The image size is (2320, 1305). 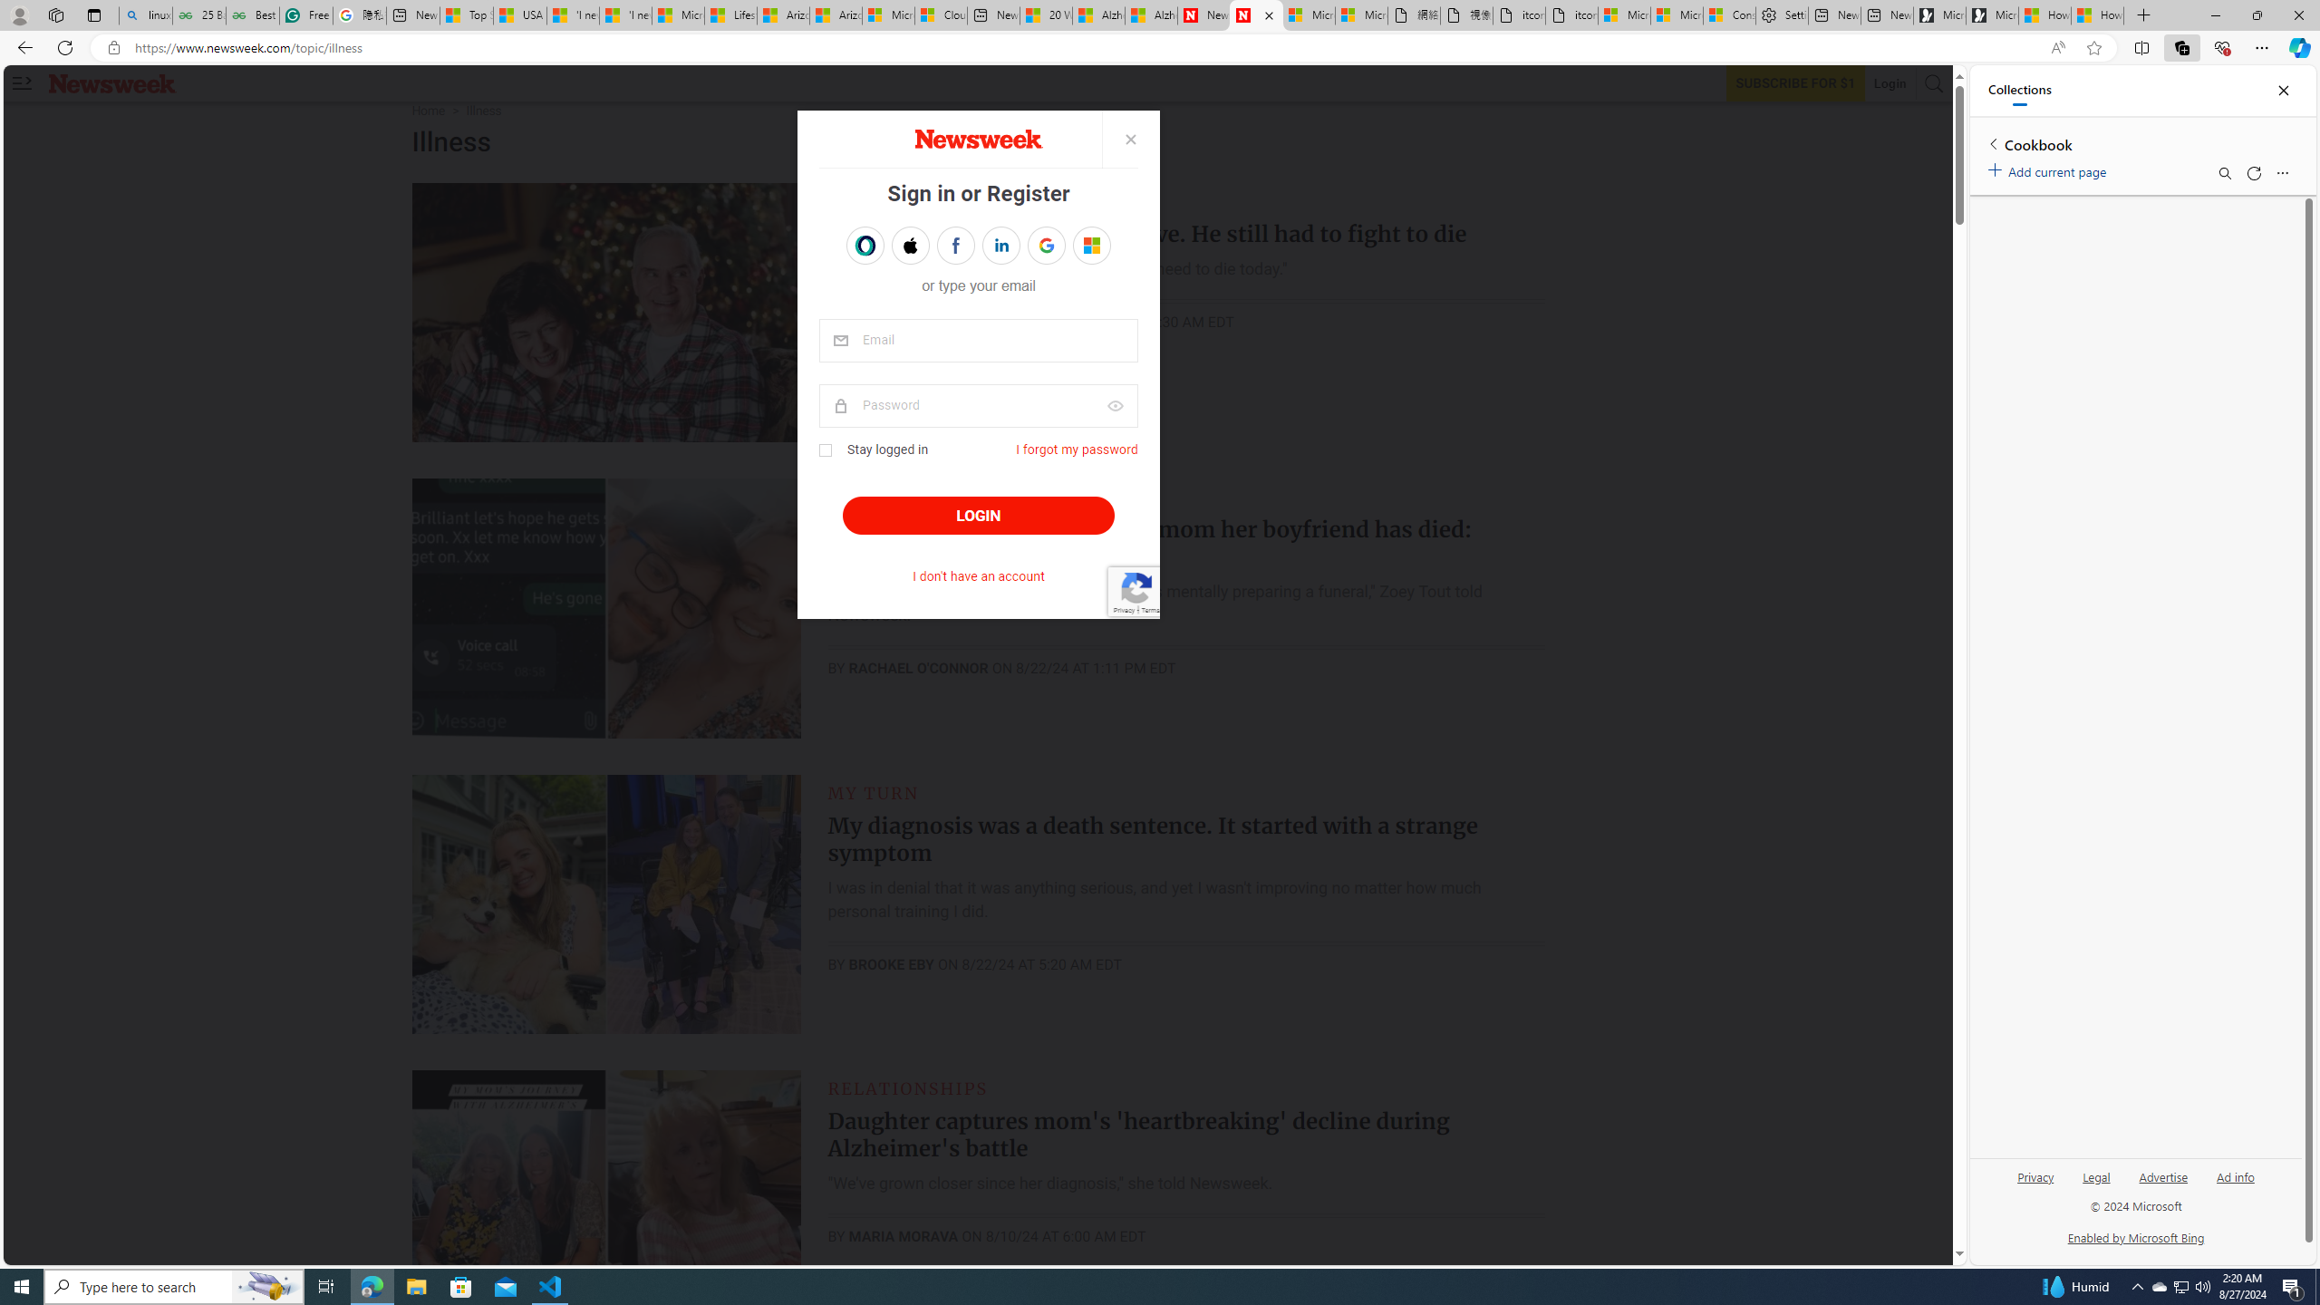 What do you see at coordinates (1256, 15) in the screenshot?
I see `Illness news & latest pictures from Newsweek.com` at bounding box center [1256, 15].